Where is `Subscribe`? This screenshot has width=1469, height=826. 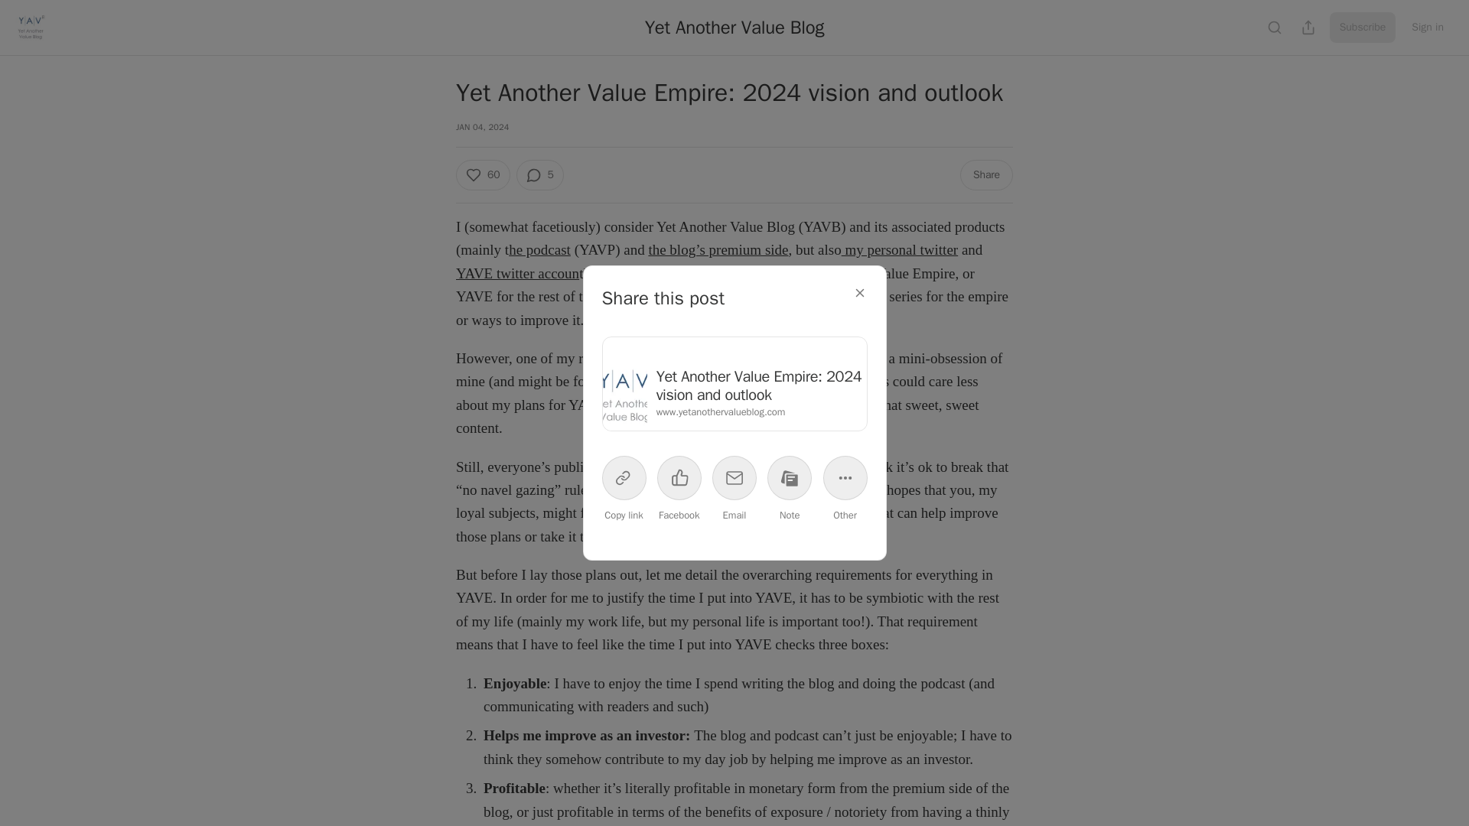
Subscribe is located at coordinates (1363, 28).